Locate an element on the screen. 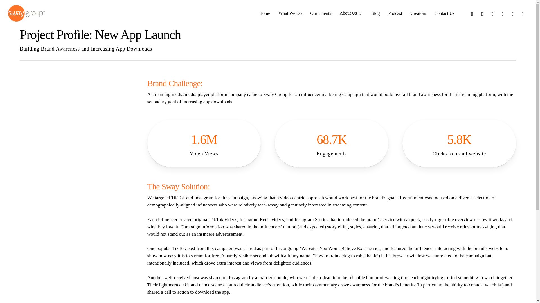  instagram is located at coordinates (502, 13).